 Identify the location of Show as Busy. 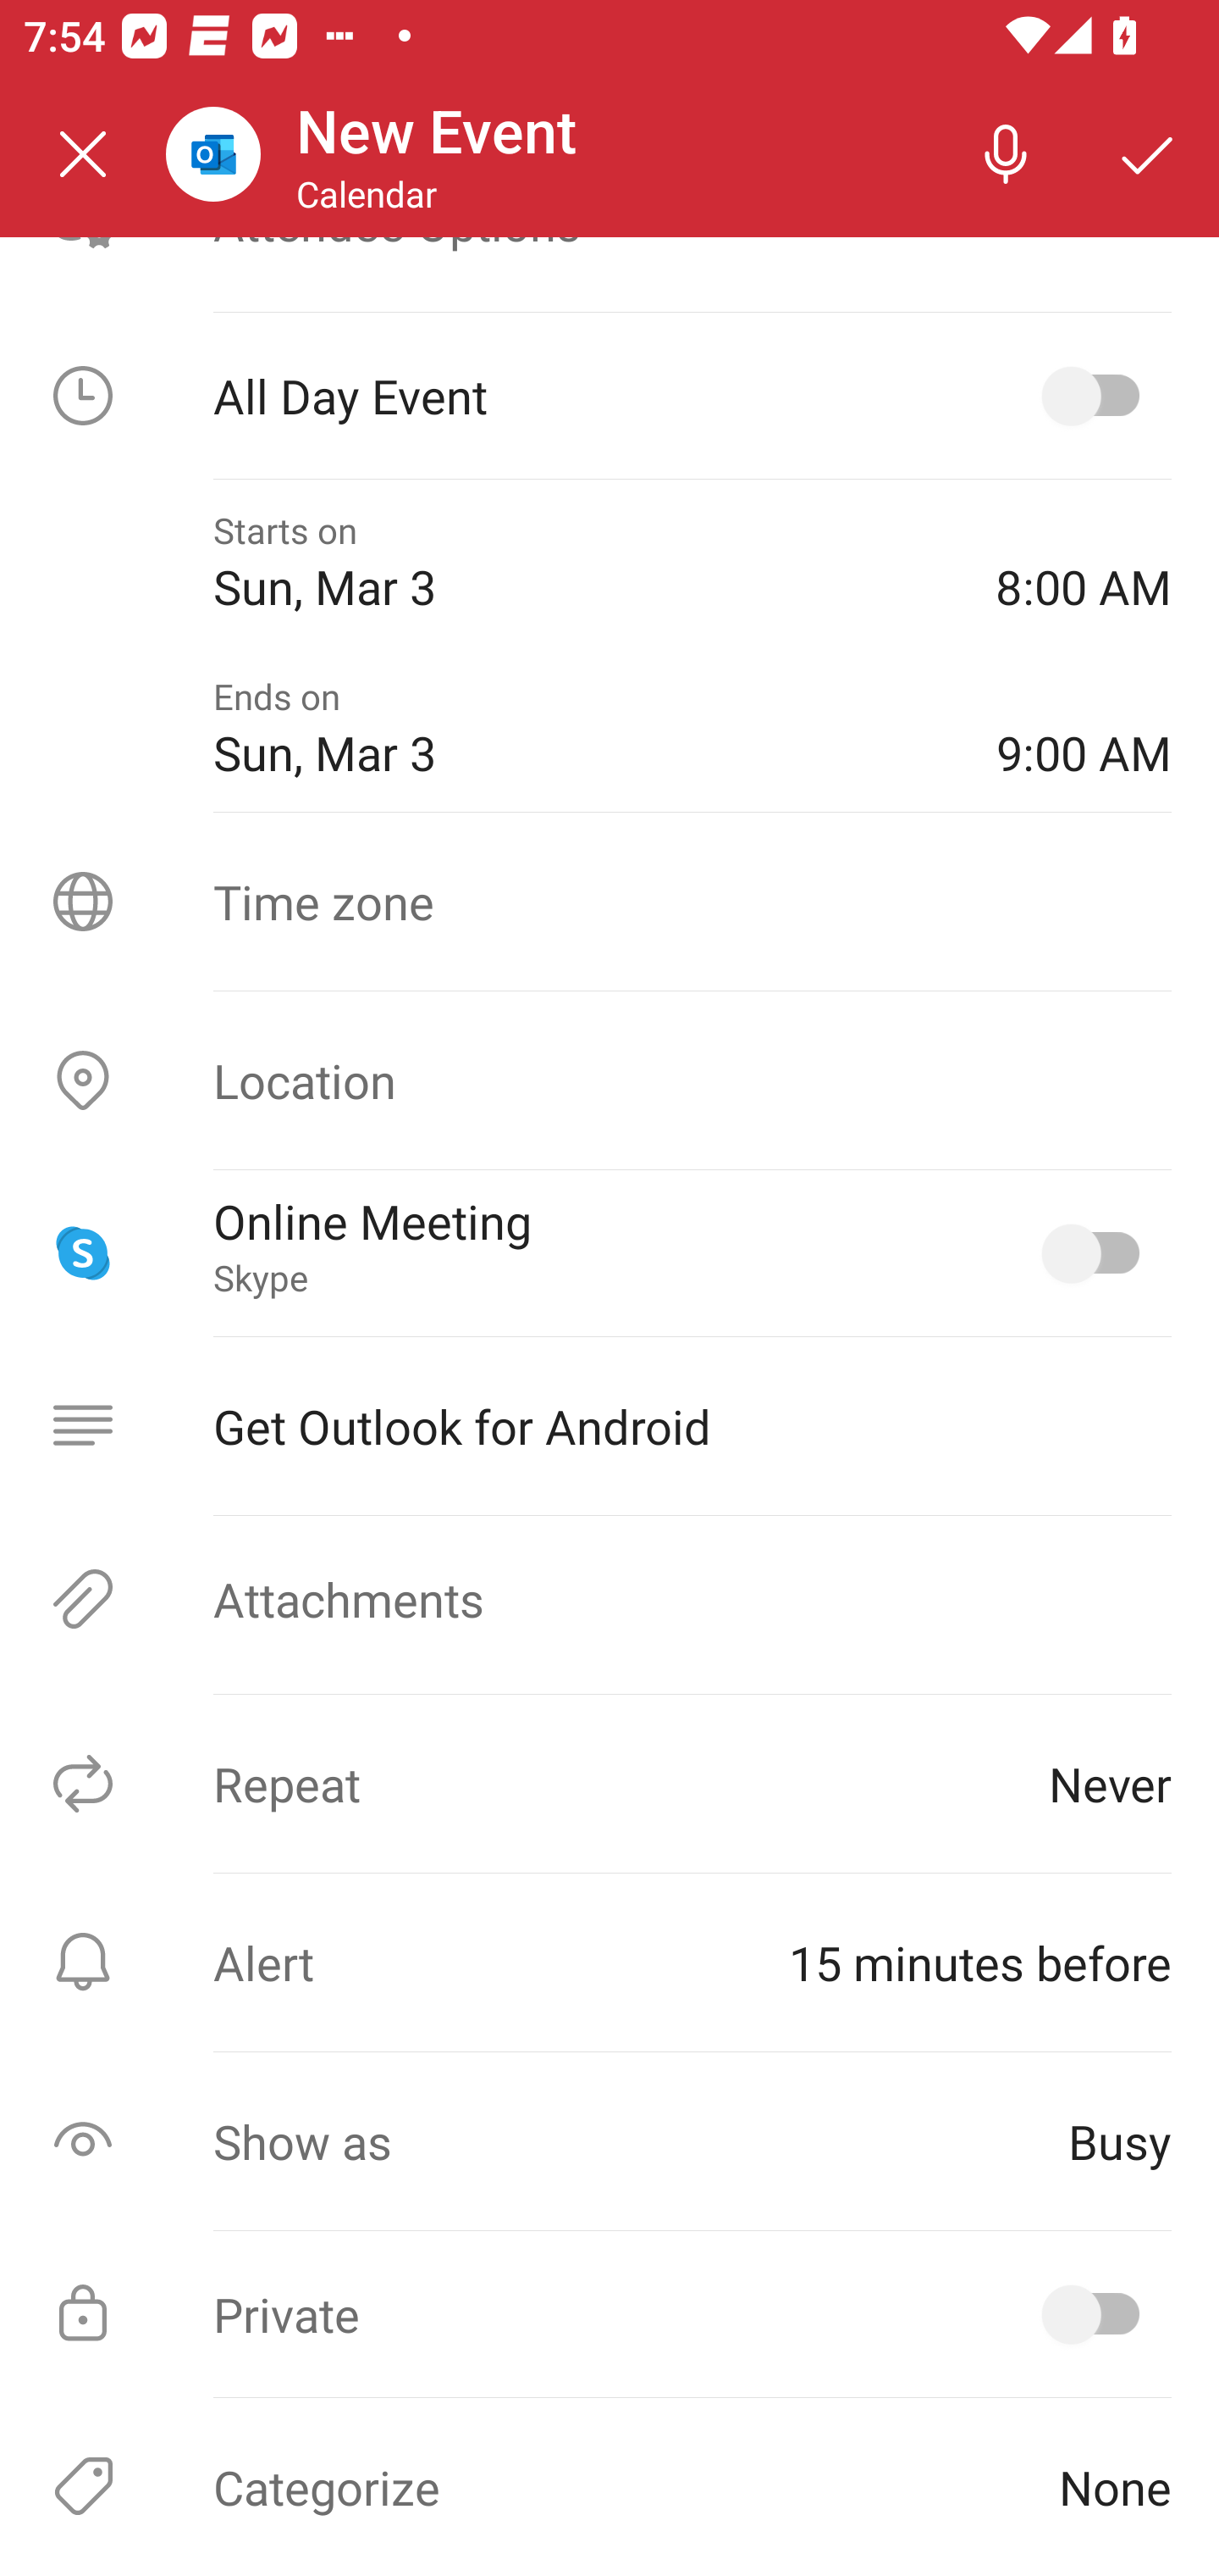
(609, 2141).